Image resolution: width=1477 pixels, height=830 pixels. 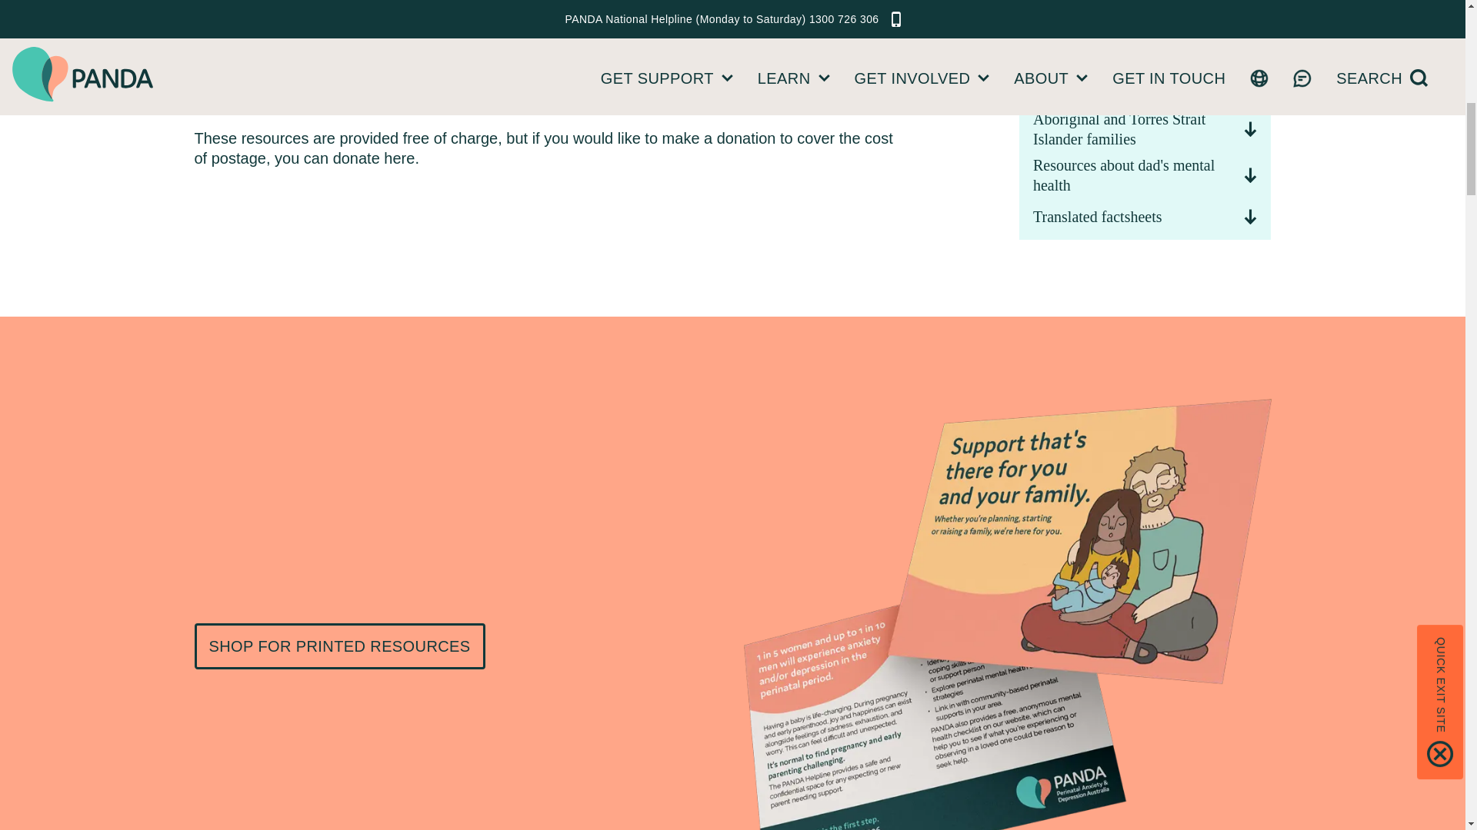 What do you see at coordinates (1145, 217) in the screenshot?
I see `Translated factsheets` at bounding box center [1145, 217].